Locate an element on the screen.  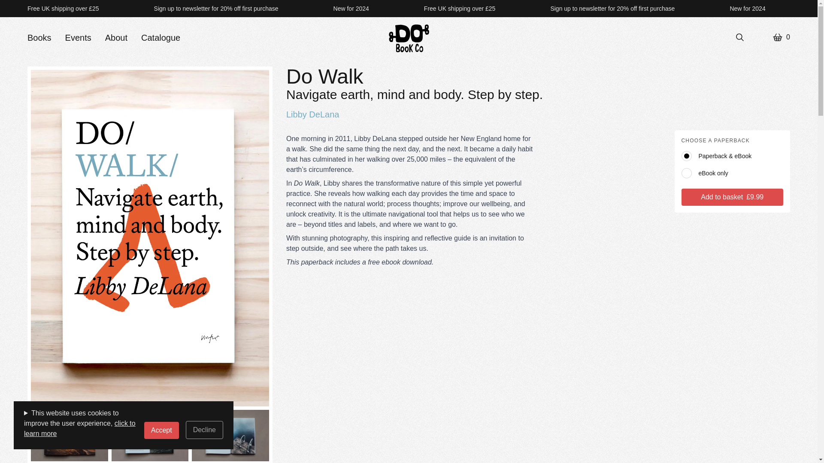
View basket is located at coordinates (781, 37).